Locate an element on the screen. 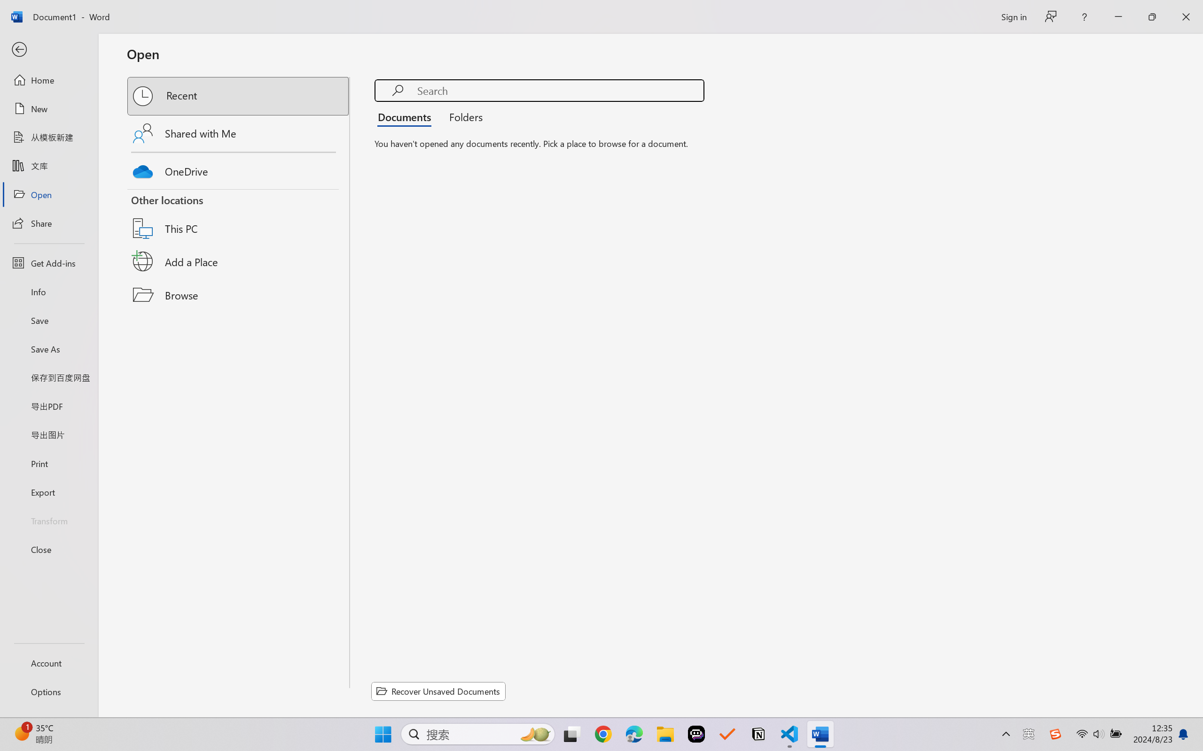 Image resolution: width=1203 pixels, height=751 pixels. Save As is located at coordinates (49, 349).